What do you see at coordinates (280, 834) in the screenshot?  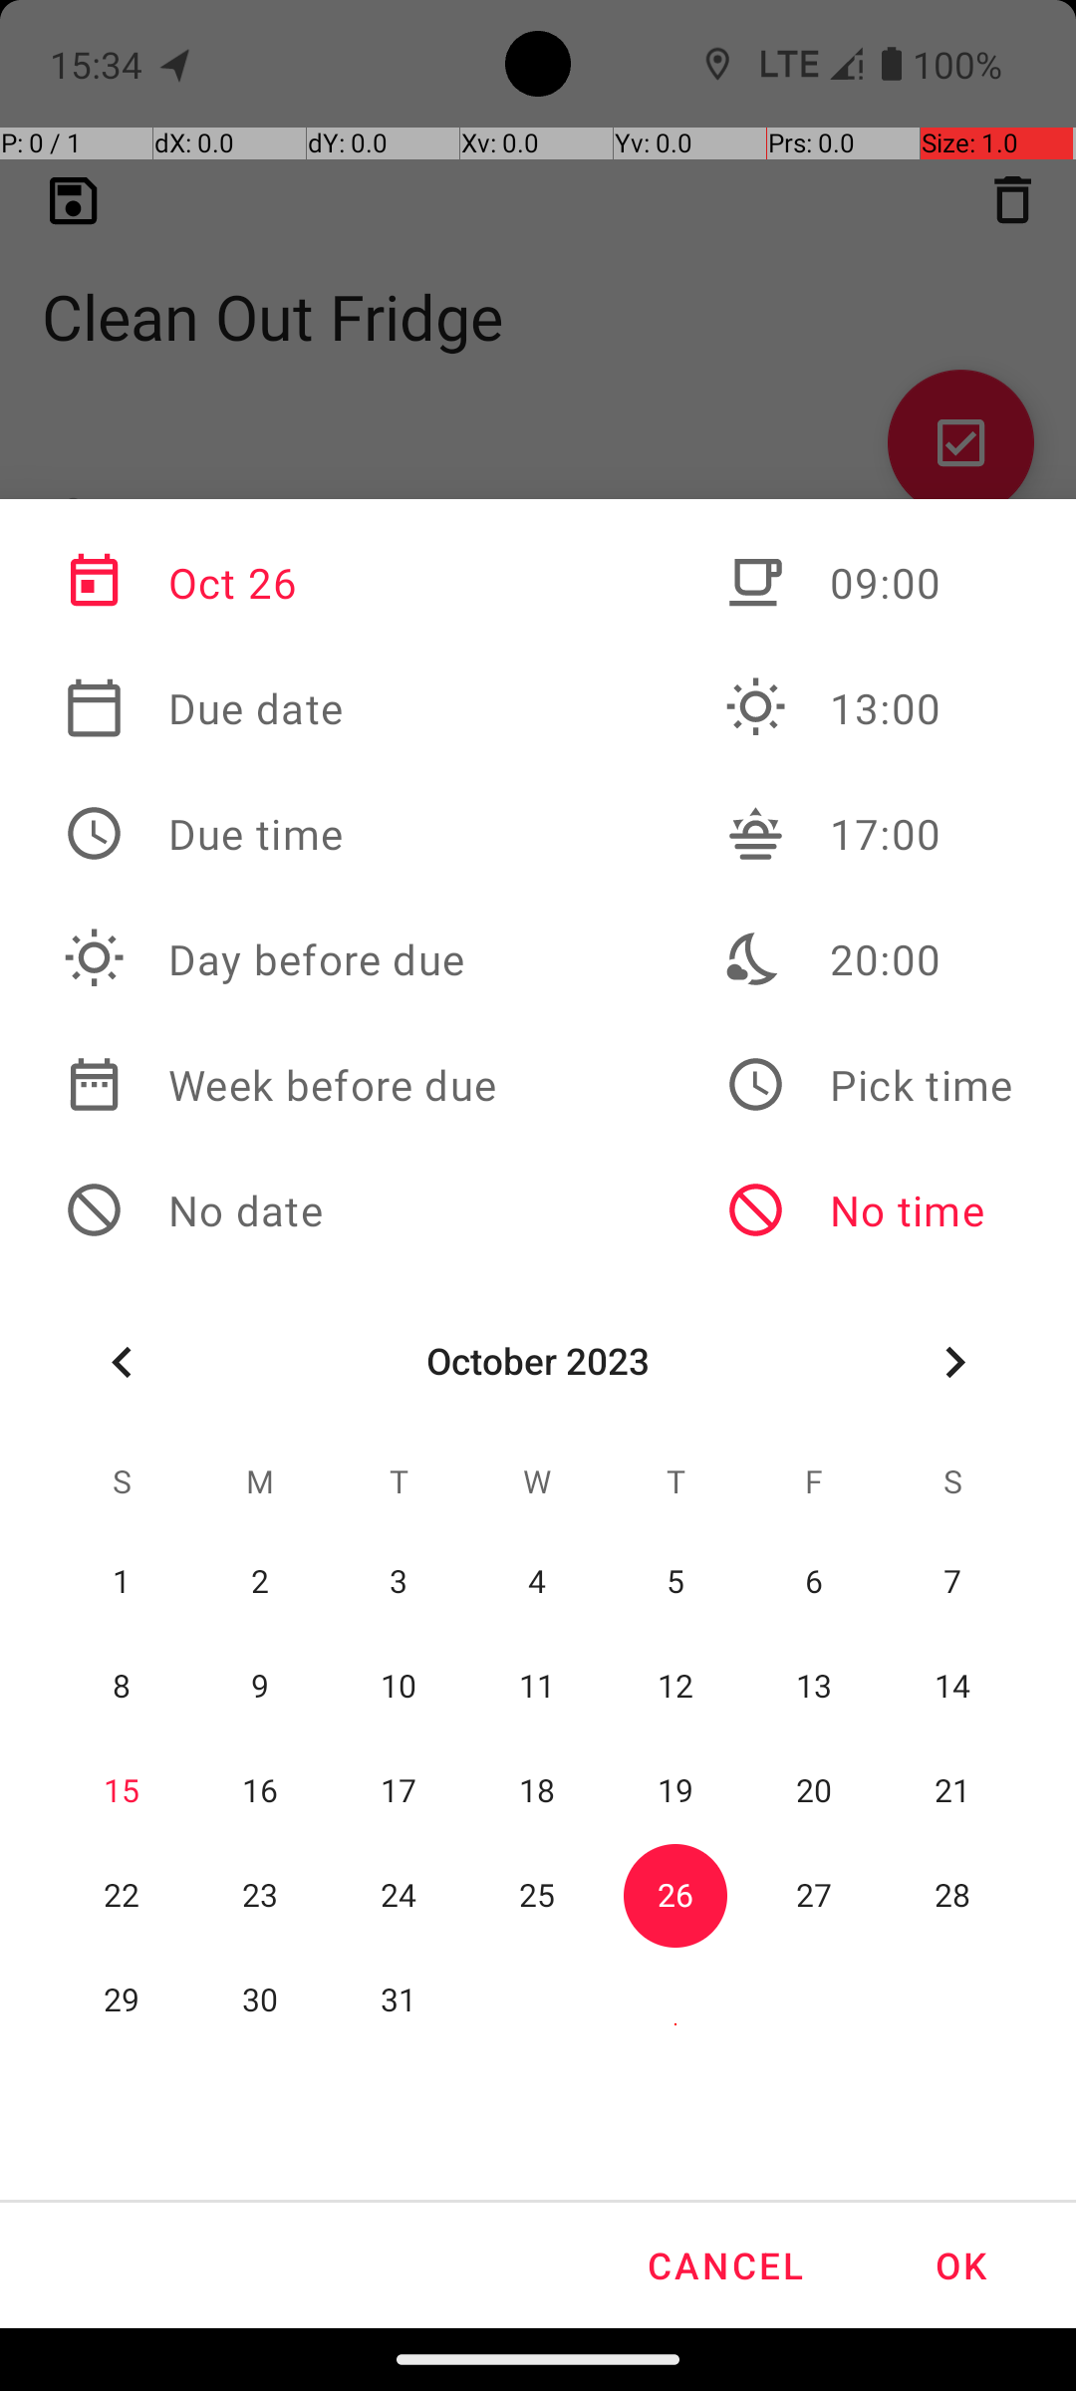 I see `Due time` at bounding box center [280, 834].